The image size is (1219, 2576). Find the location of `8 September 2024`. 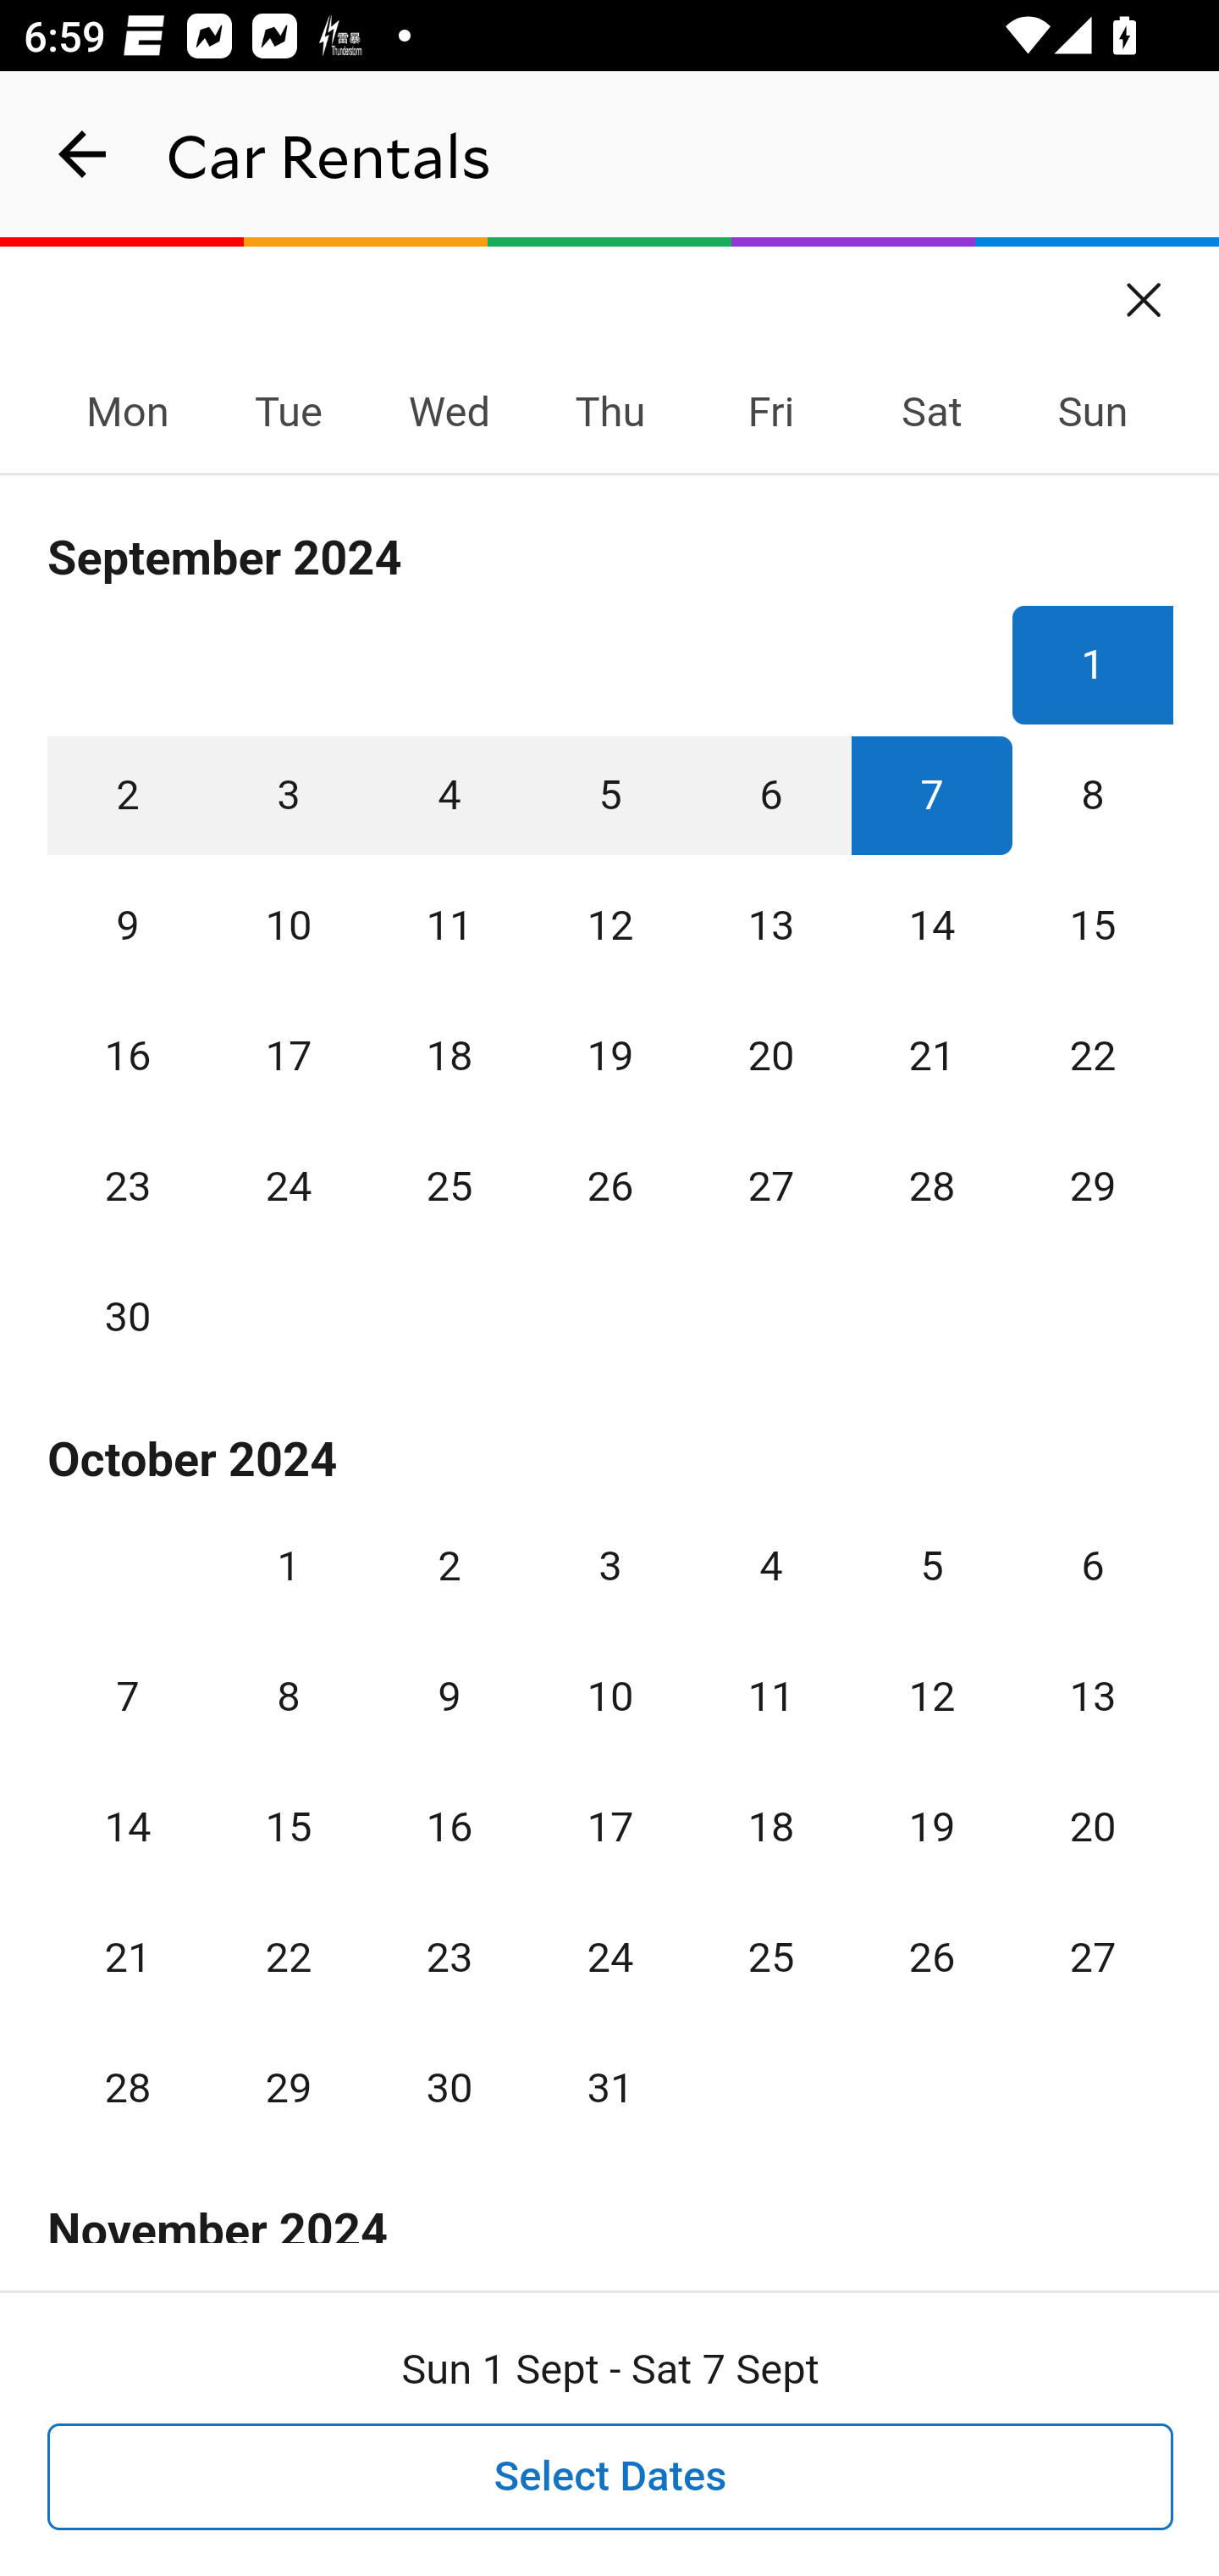

8 September 2024 is located at coordinates (1092, 796).